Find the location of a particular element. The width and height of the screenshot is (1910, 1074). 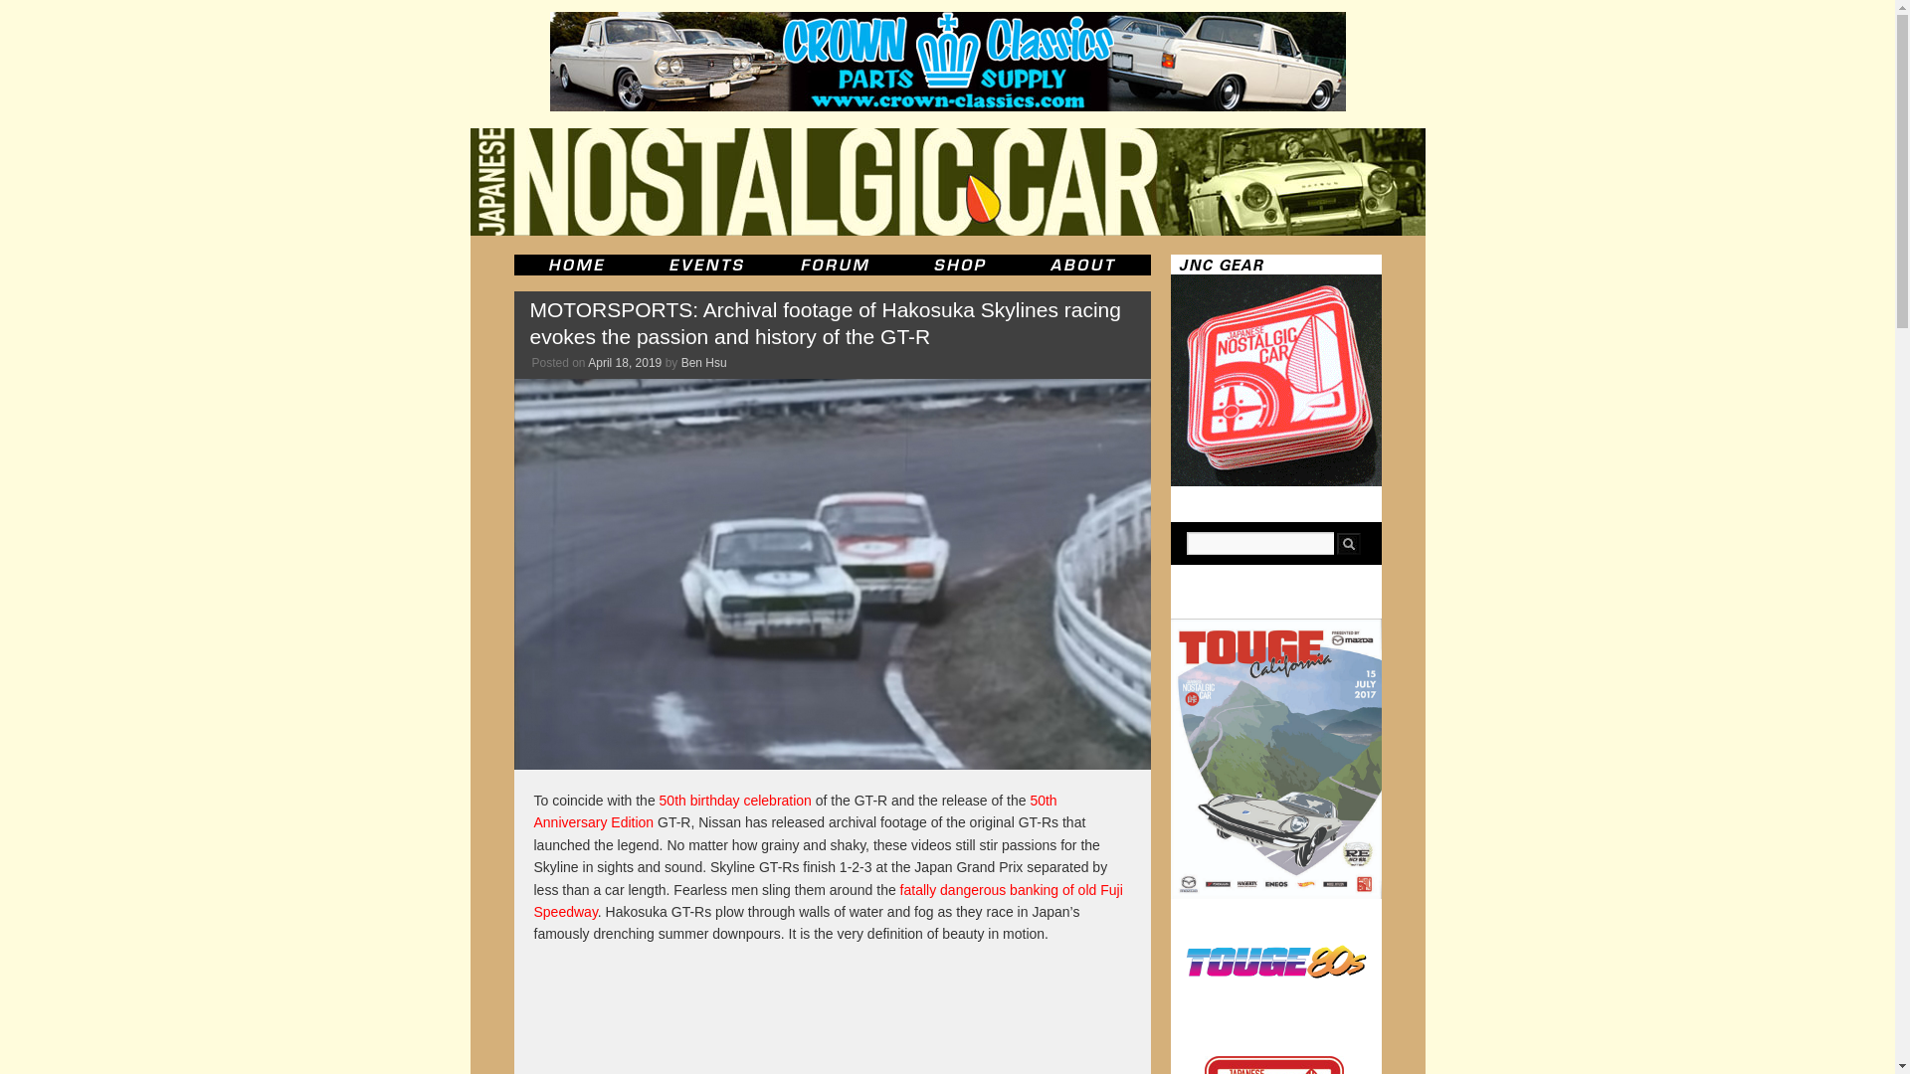

Search is located at coordinates (1349, 543).